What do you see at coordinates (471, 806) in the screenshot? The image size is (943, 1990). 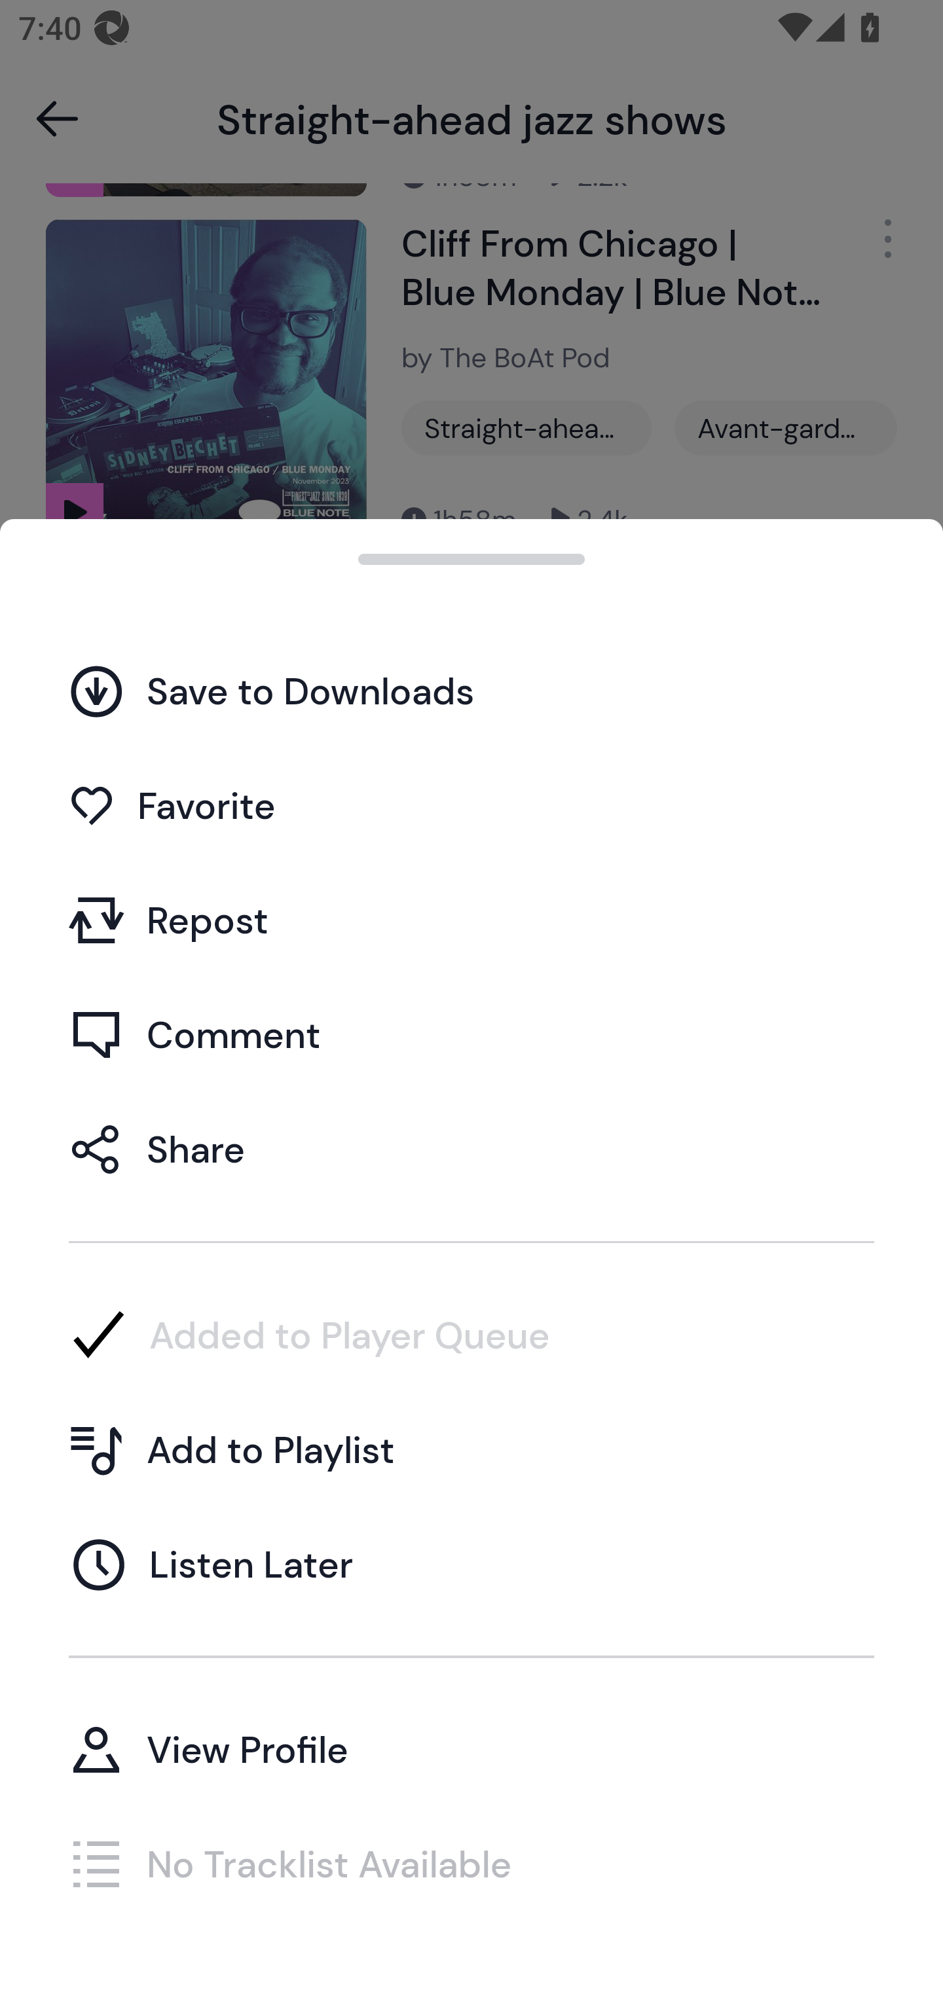 I see `Favorite` at bounding box center [471, 806].